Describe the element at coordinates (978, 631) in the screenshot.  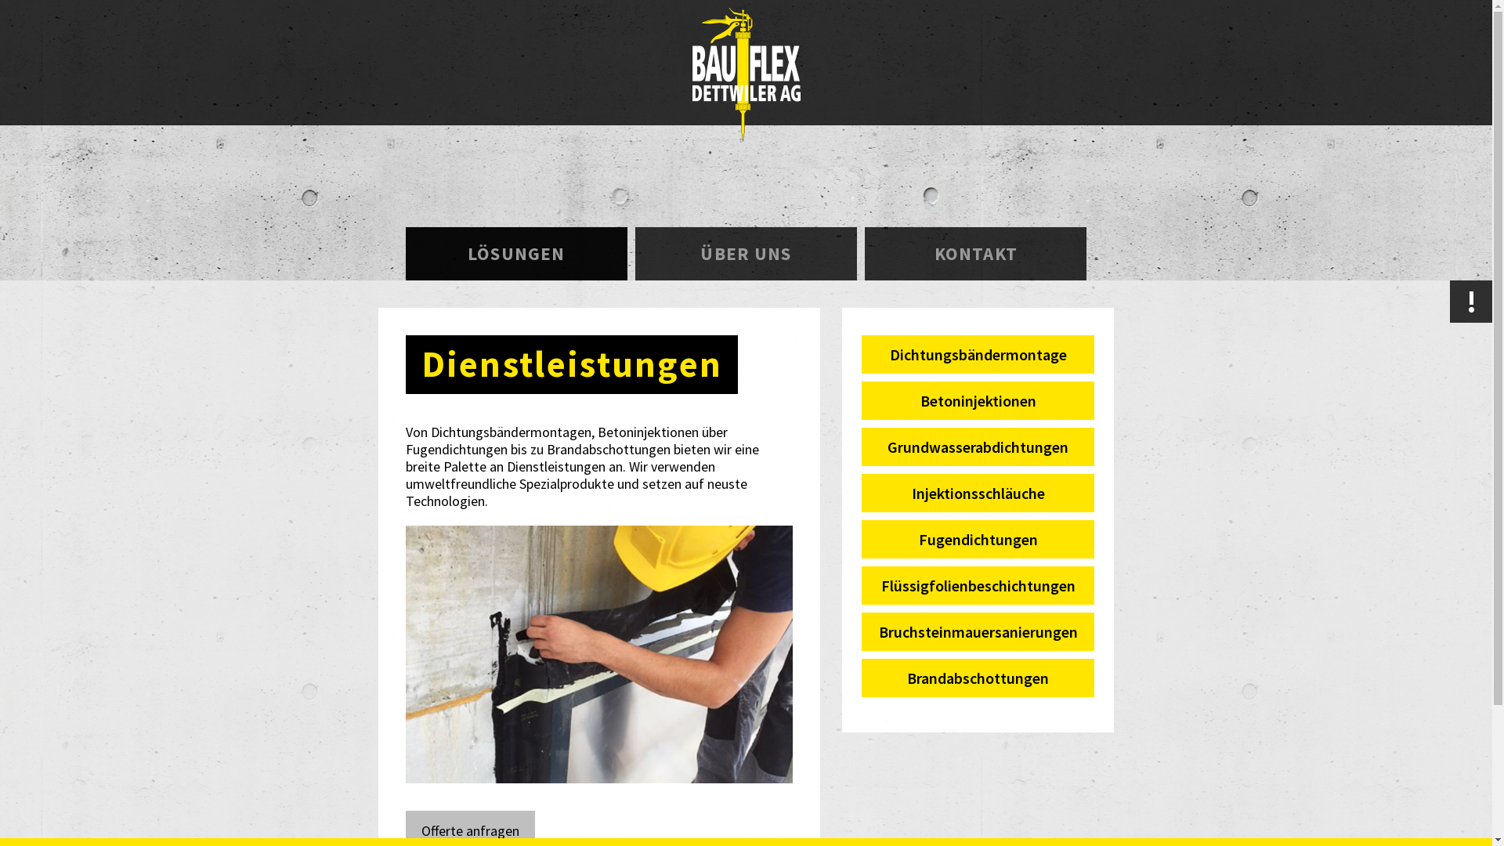
I see `Bruchsteinmauersanierungen` at that location.